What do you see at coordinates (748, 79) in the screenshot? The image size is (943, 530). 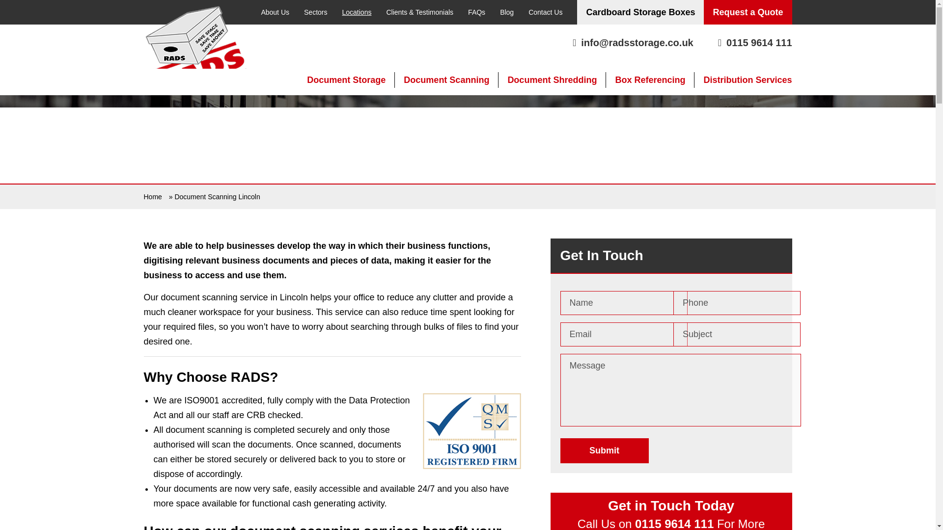 I see `Distribution Services` at bounding box center [748, 79].